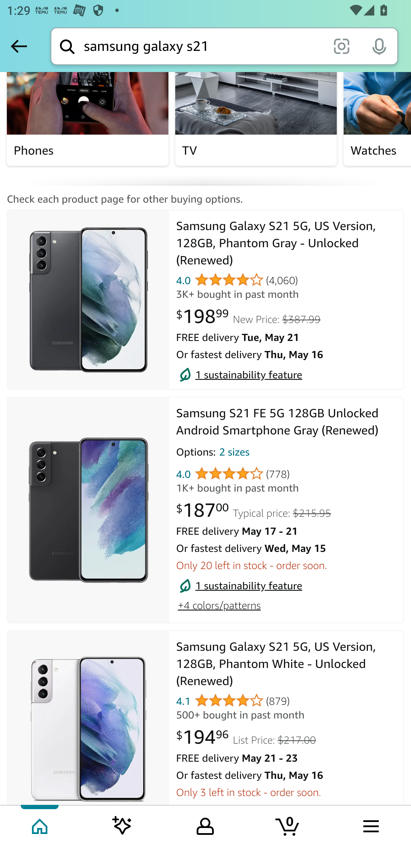 The width and height of the screenshot is (411, 846). I want to click on scan it, so click(341, 46).